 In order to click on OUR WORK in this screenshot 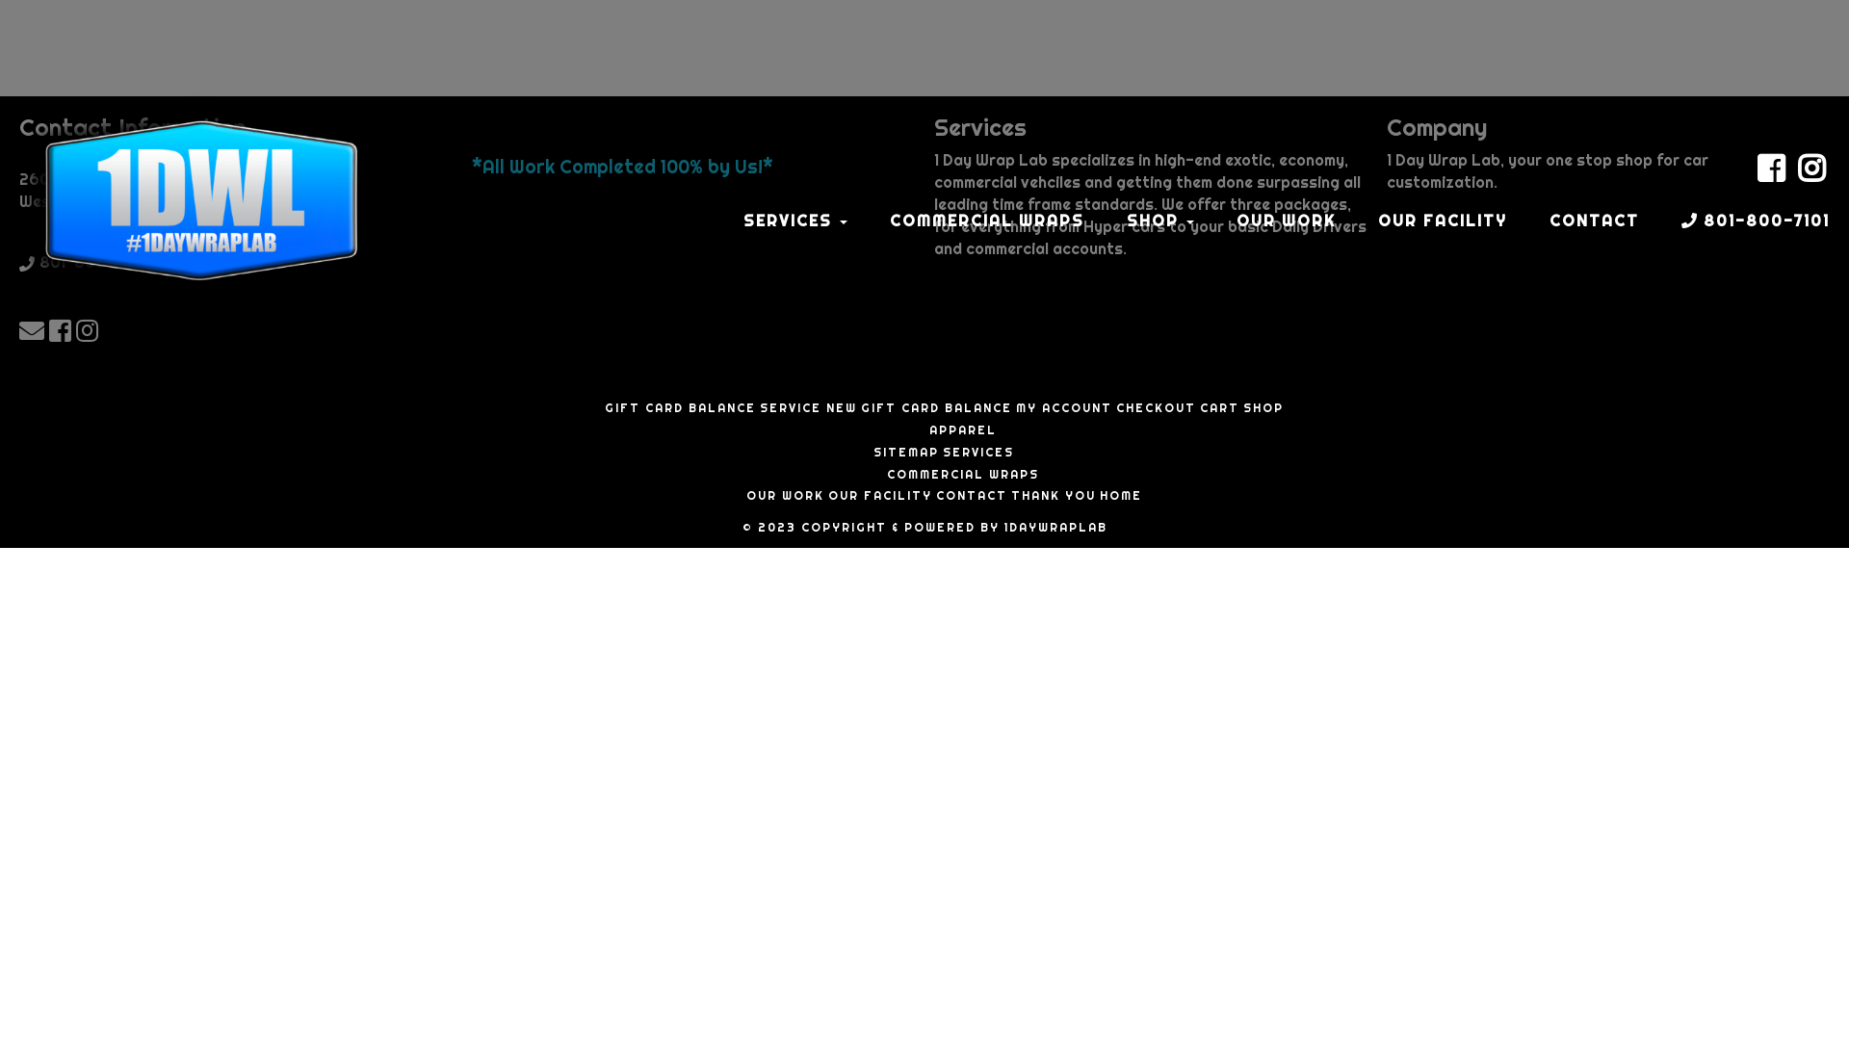, I will do `click(784, 496)`.